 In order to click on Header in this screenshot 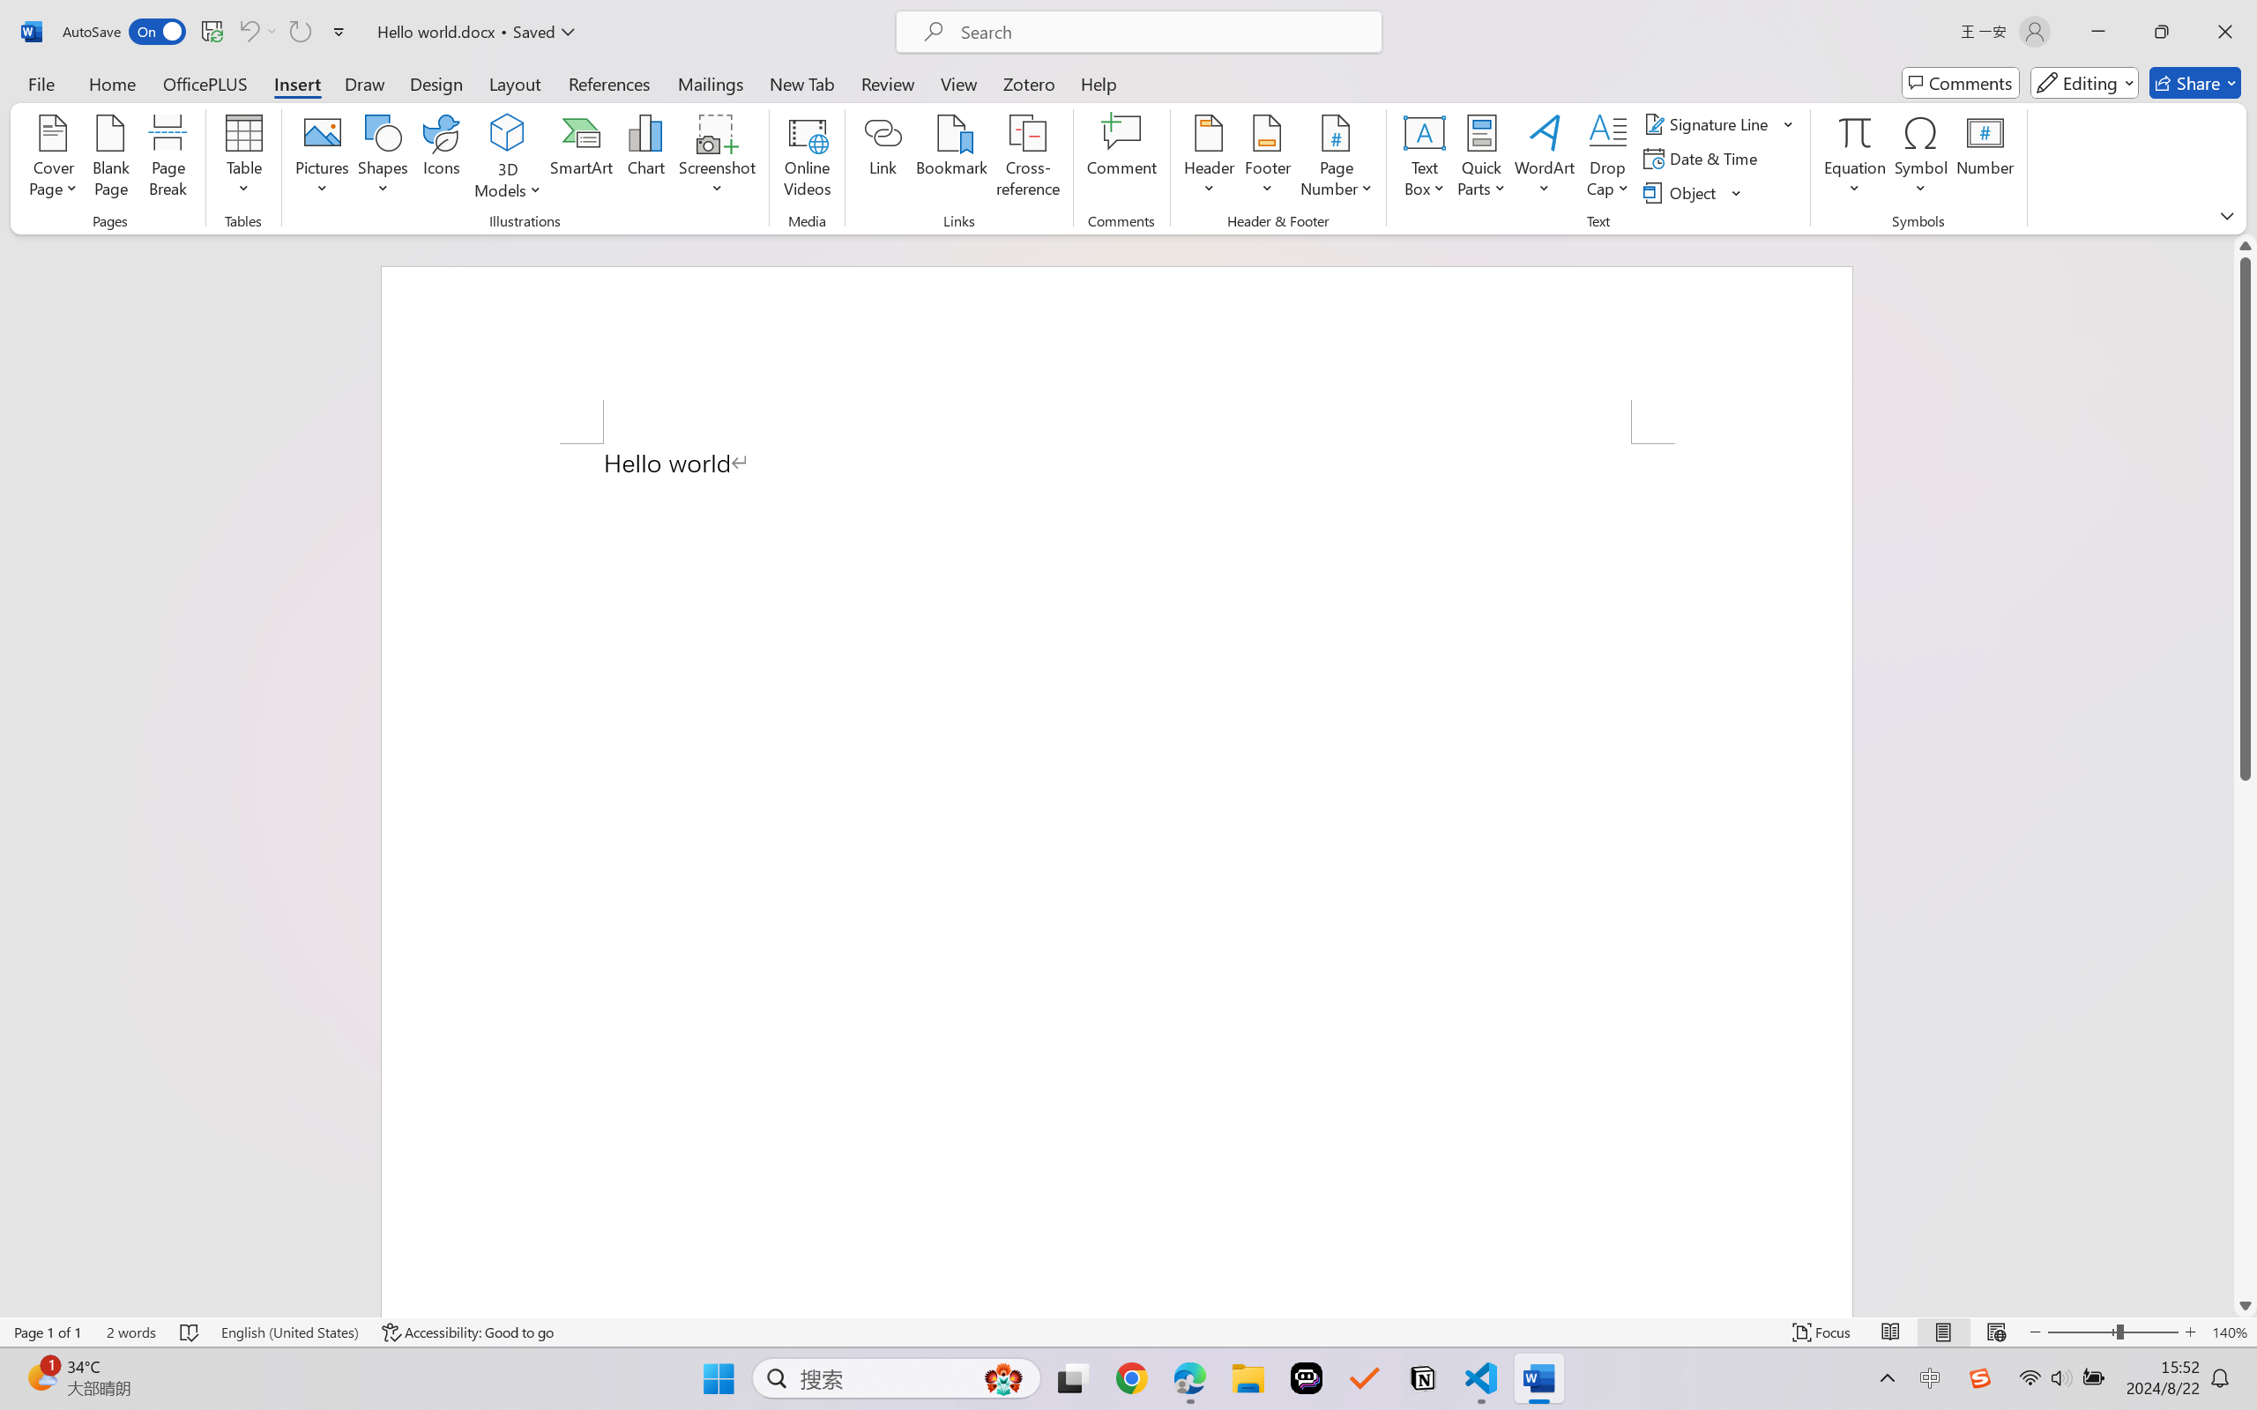, I will do `click(1208, 159)`.